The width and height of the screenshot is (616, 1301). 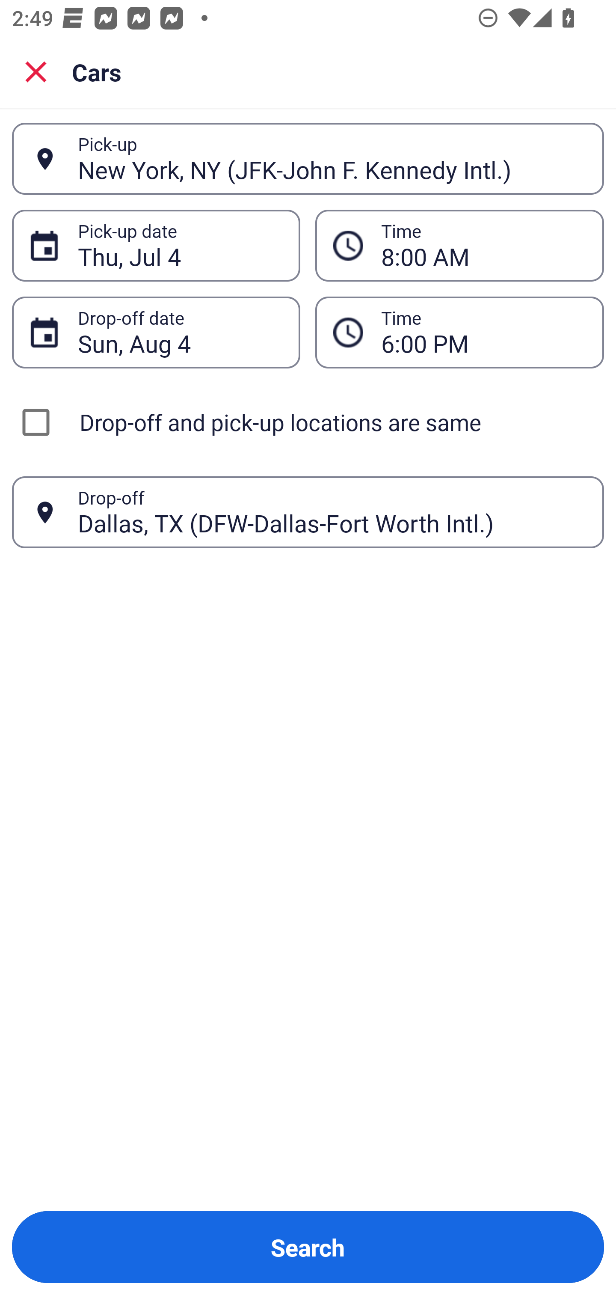 What do you see at coordinates (36, 71) in the screenshot?
I see `Close search screen` at bounding box center [36, 71].